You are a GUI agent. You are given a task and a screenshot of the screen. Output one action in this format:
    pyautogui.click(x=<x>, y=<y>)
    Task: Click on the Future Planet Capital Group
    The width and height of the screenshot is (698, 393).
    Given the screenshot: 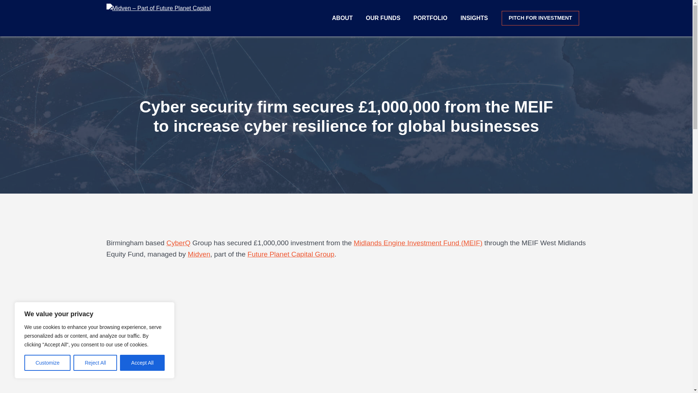 What is the action you would take?
    pyautogui.click(x=291, y=254)
    